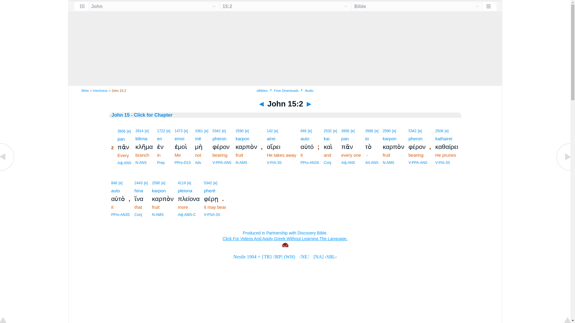  I want to click on Prep, so click(161, 162).